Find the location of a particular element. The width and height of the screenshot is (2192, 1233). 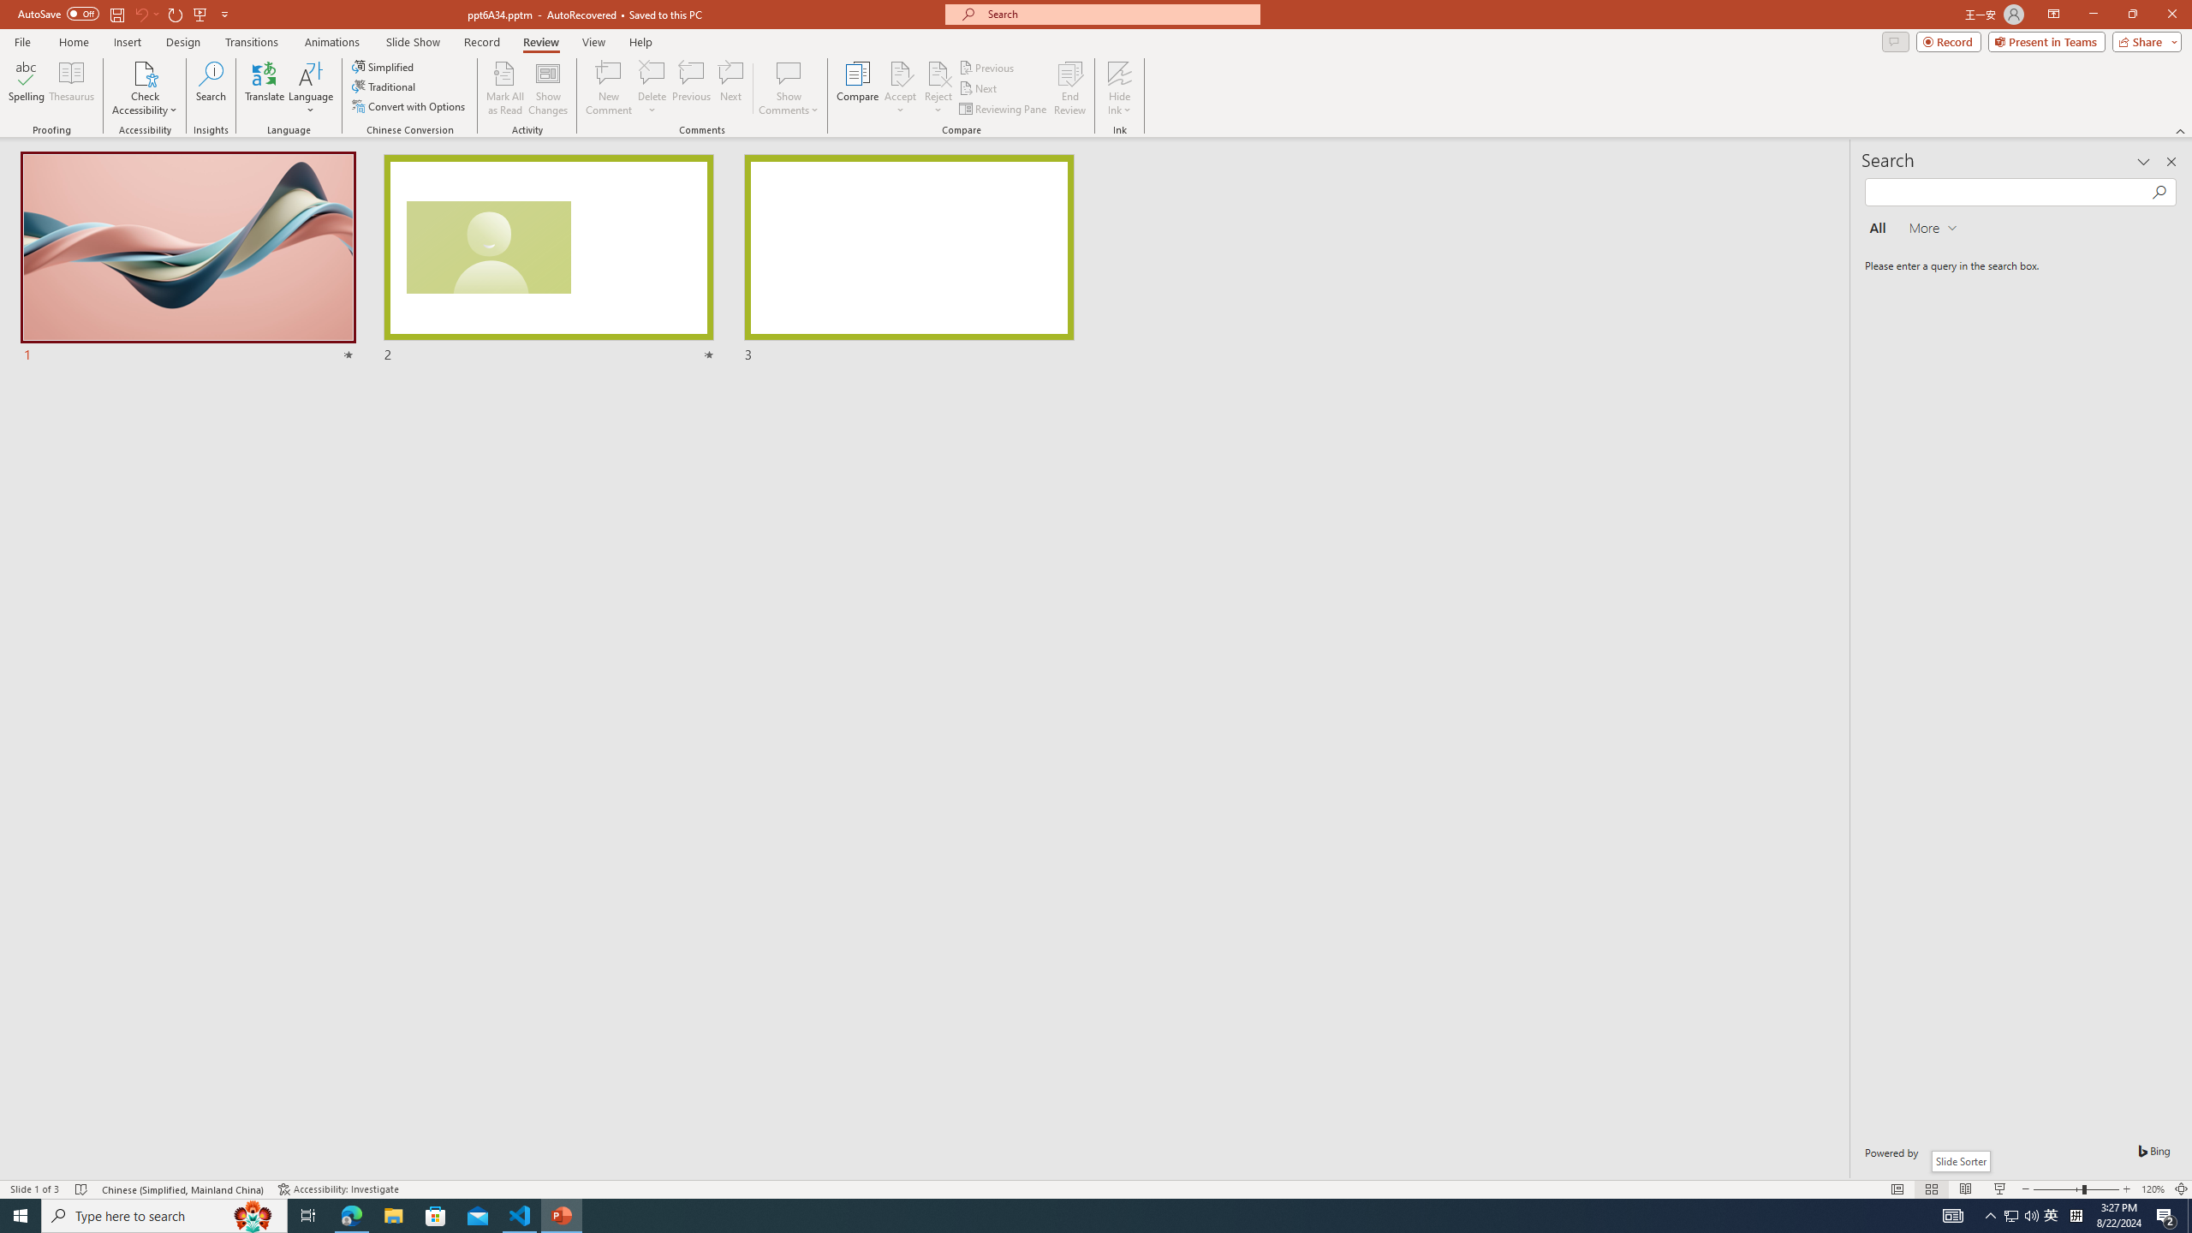

AutoSave is located at coordinates (58, 14).